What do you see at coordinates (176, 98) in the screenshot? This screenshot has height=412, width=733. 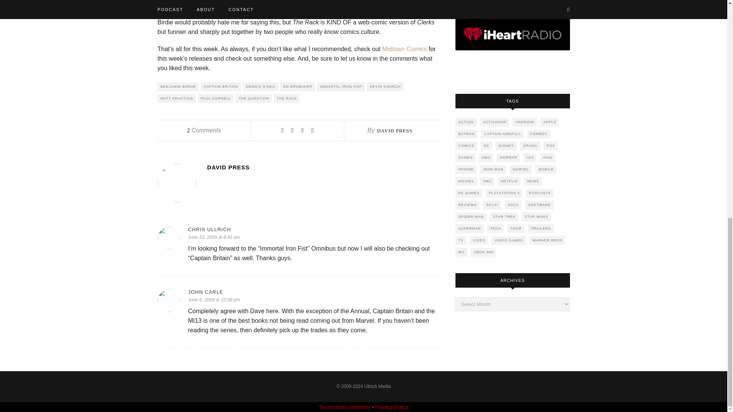 I see `MATT FRACTION` at bounding box center [176, 98].